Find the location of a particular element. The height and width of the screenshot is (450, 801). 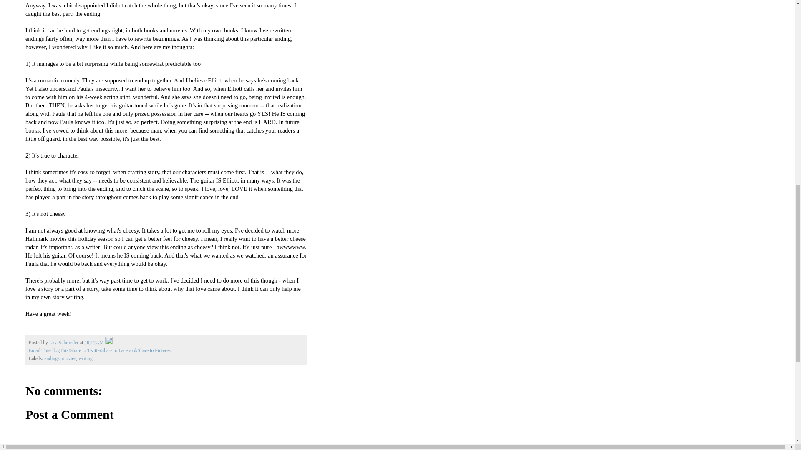

Edit Post is located at coordinates (108, 342).